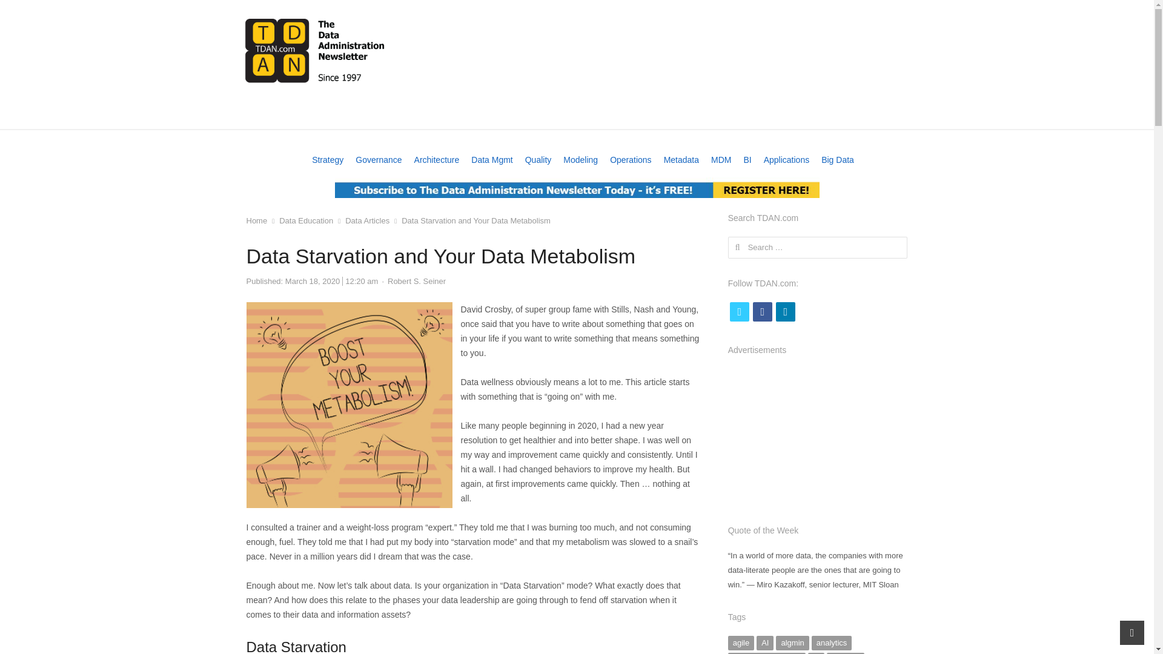  Describe the element at coordinates (443, 115) in the screenshot. I see `Online Training` at that location.